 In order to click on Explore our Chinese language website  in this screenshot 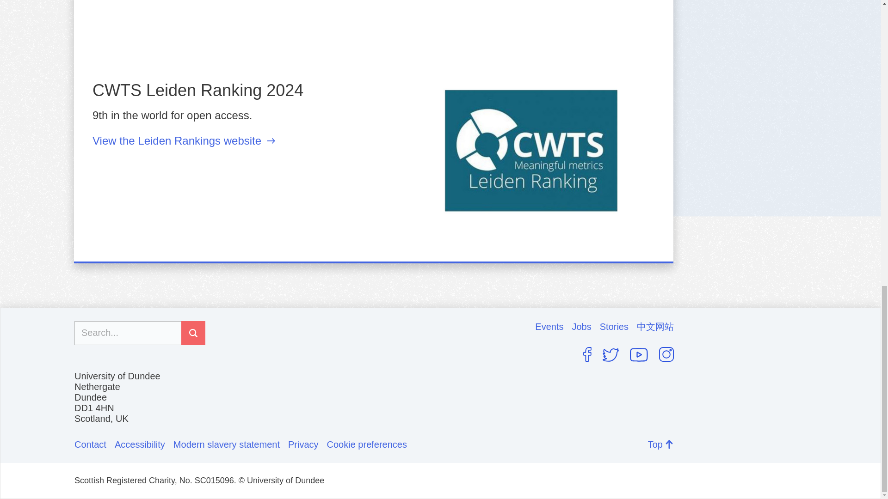, I will do `click(655, 327)`.